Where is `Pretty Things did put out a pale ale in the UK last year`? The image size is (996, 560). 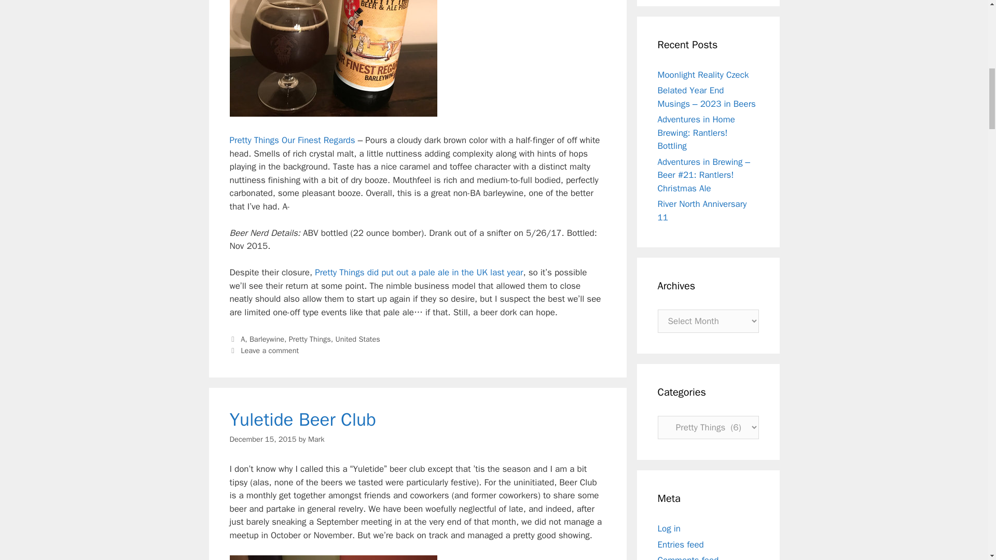 Pretty Things did put out a pale ale in the UK last year is located at coordinates (419, 272).